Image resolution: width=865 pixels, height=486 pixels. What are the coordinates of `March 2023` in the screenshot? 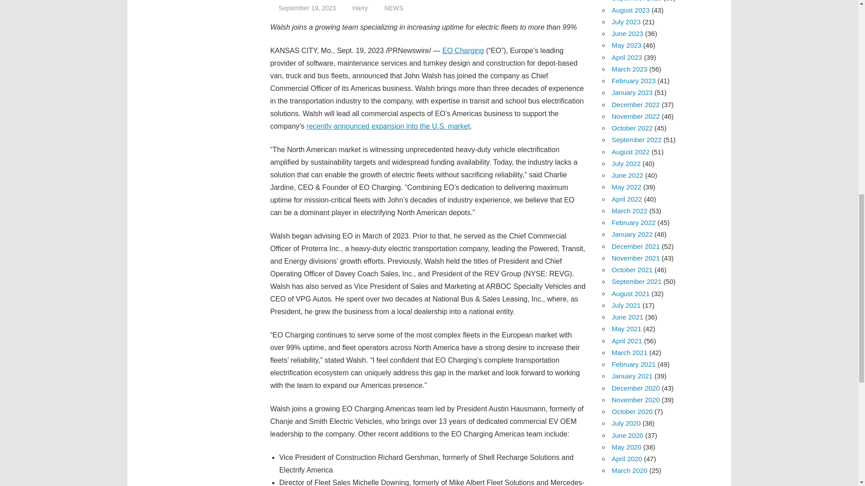 It's located at (629, 69).